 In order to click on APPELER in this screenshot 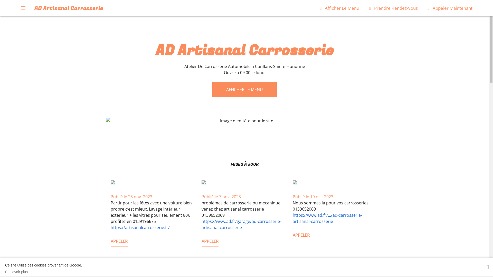, I will do `click(301, 236)`.